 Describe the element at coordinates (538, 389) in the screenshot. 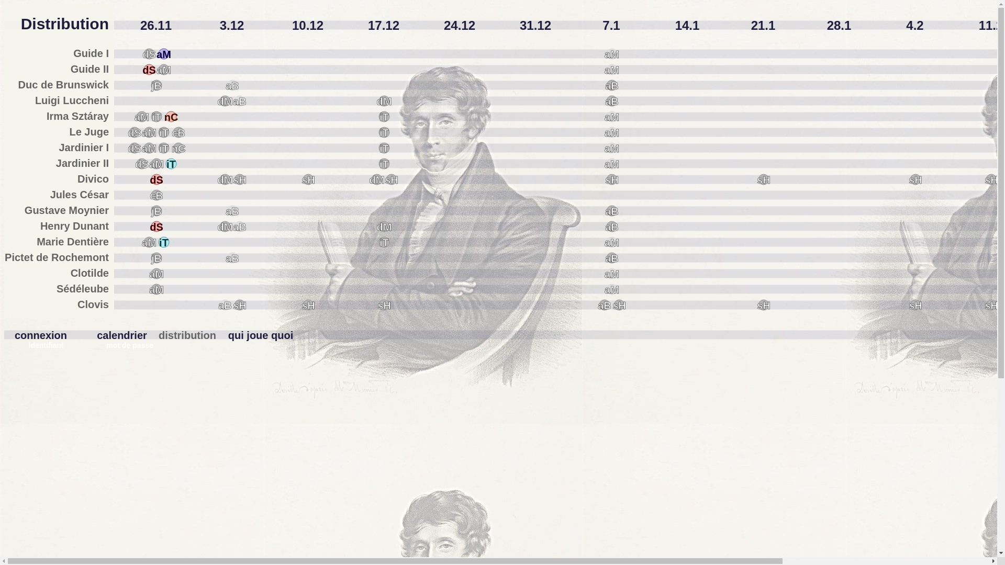

I see `sH` at that location.